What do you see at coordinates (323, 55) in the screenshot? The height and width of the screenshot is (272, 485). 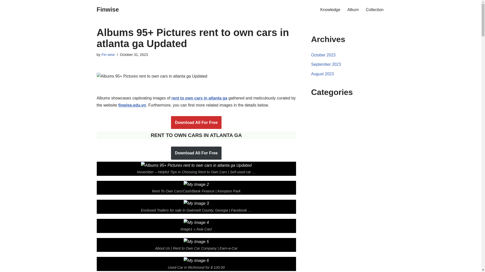 I see `October 2023` at bounding box center [323, 55].